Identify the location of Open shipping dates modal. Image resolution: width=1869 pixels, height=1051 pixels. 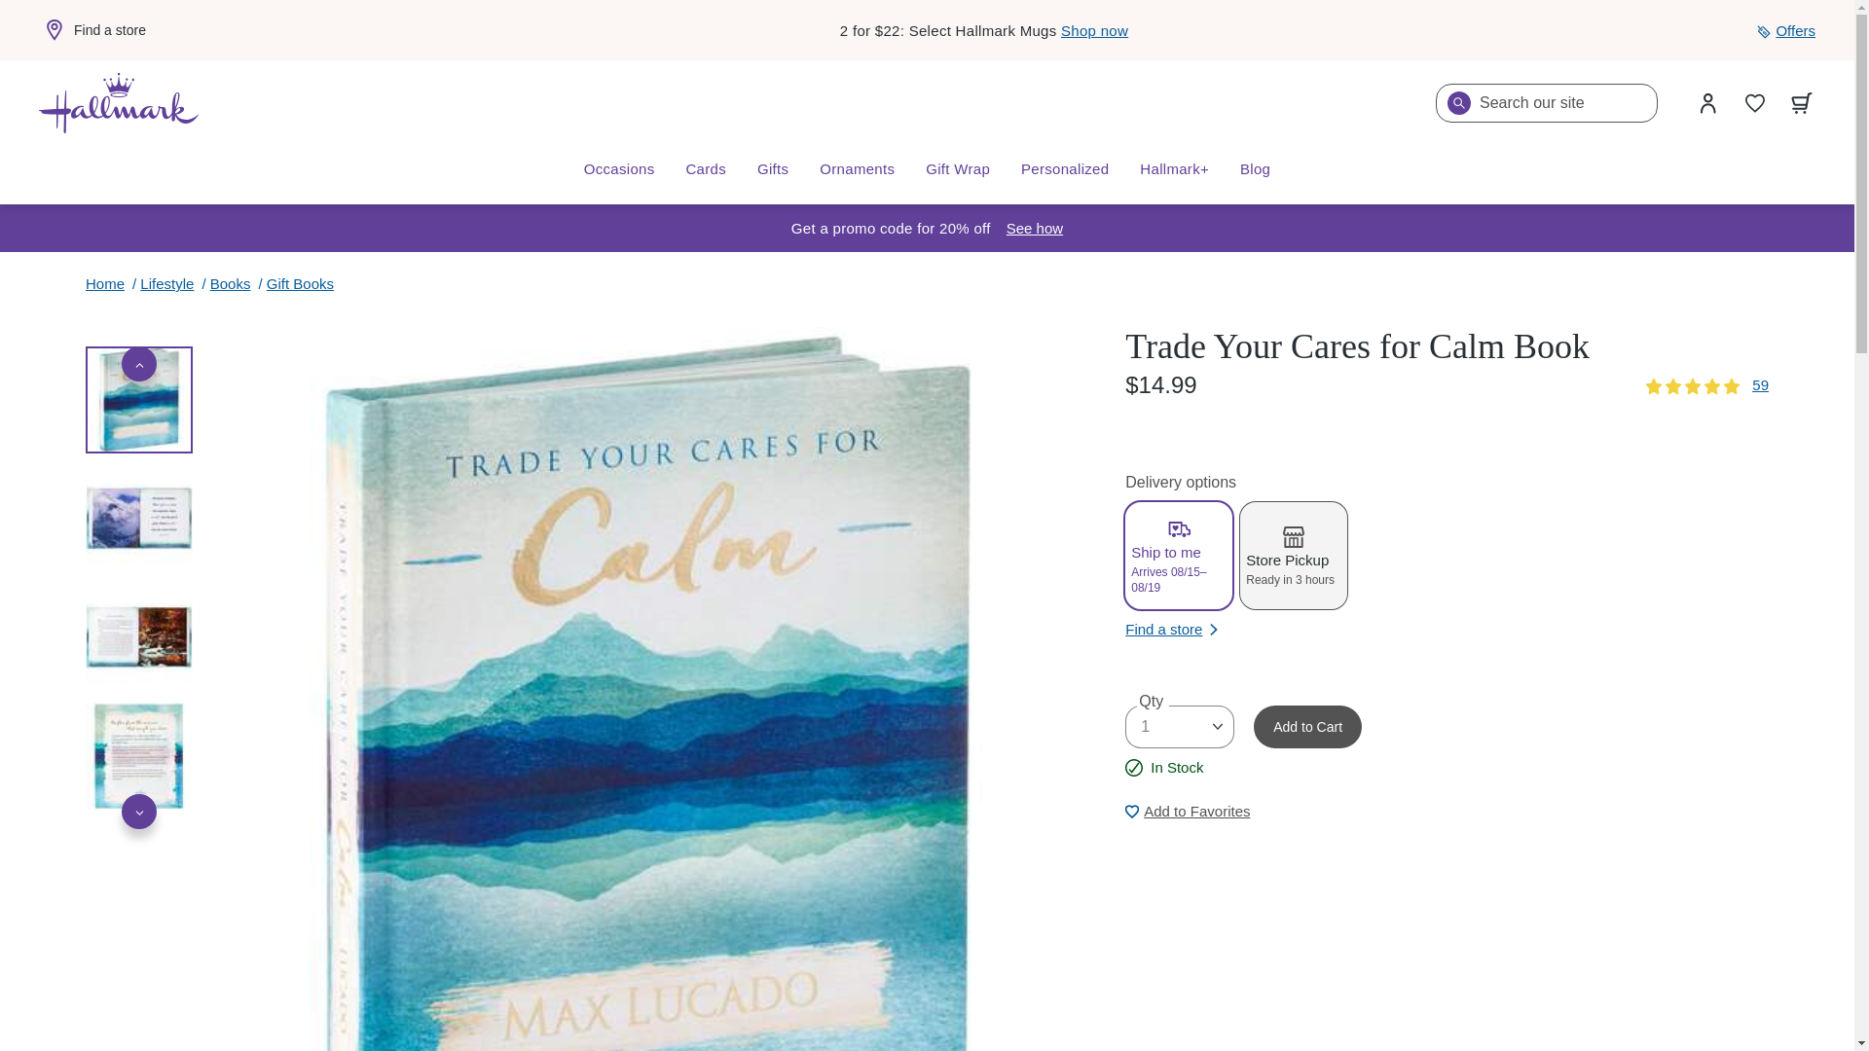
(1035, 228).